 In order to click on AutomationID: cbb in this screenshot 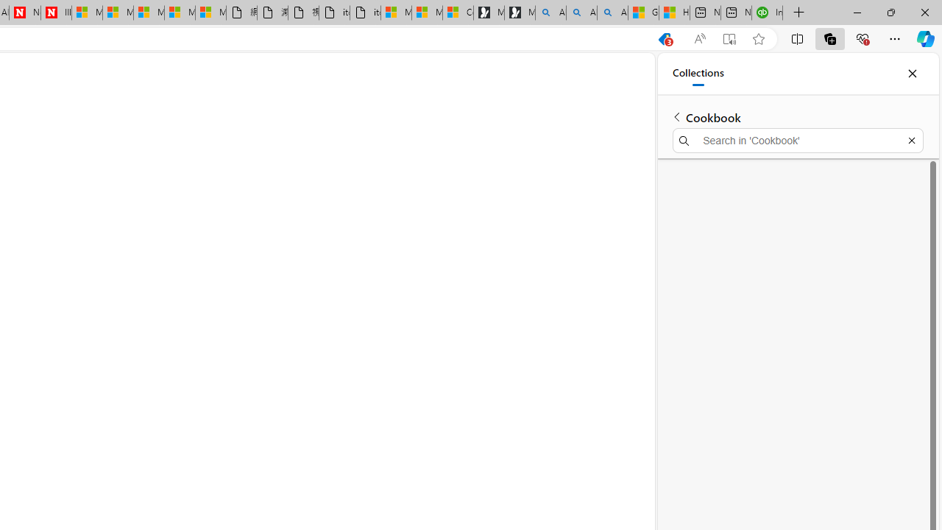, I will do `click(614, 333)`.